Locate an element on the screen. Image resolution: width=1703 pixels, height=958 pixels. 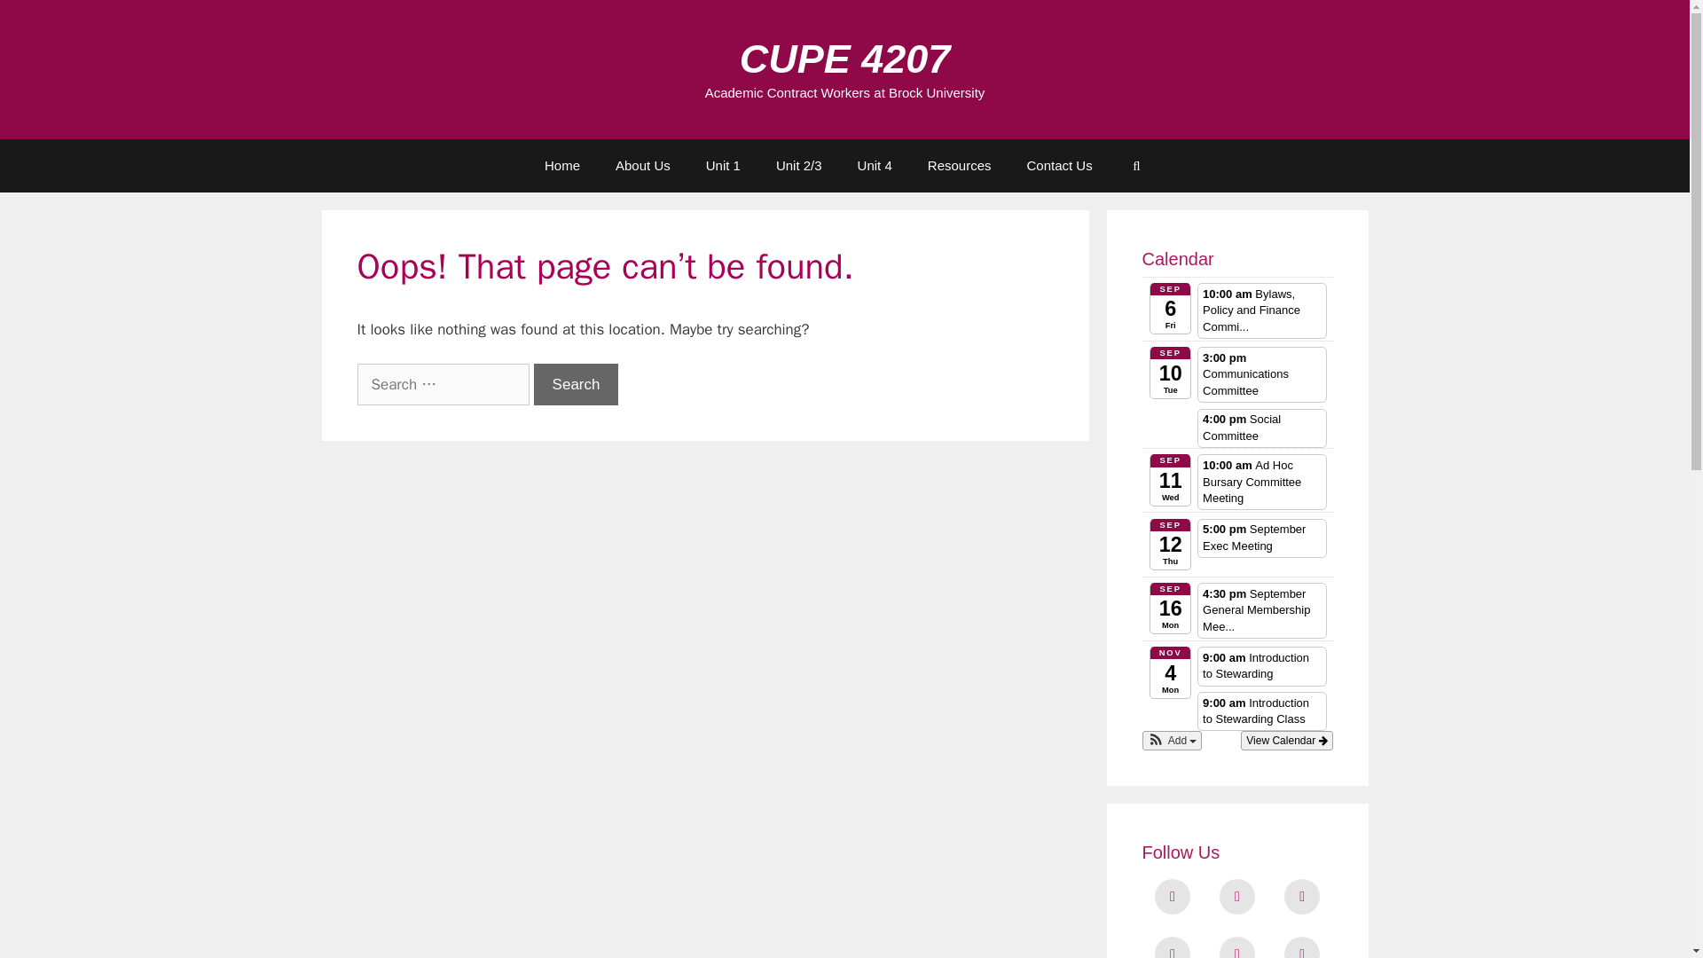
9:00 am Introduction to Stewarding is located at coordinates (1261, 666).